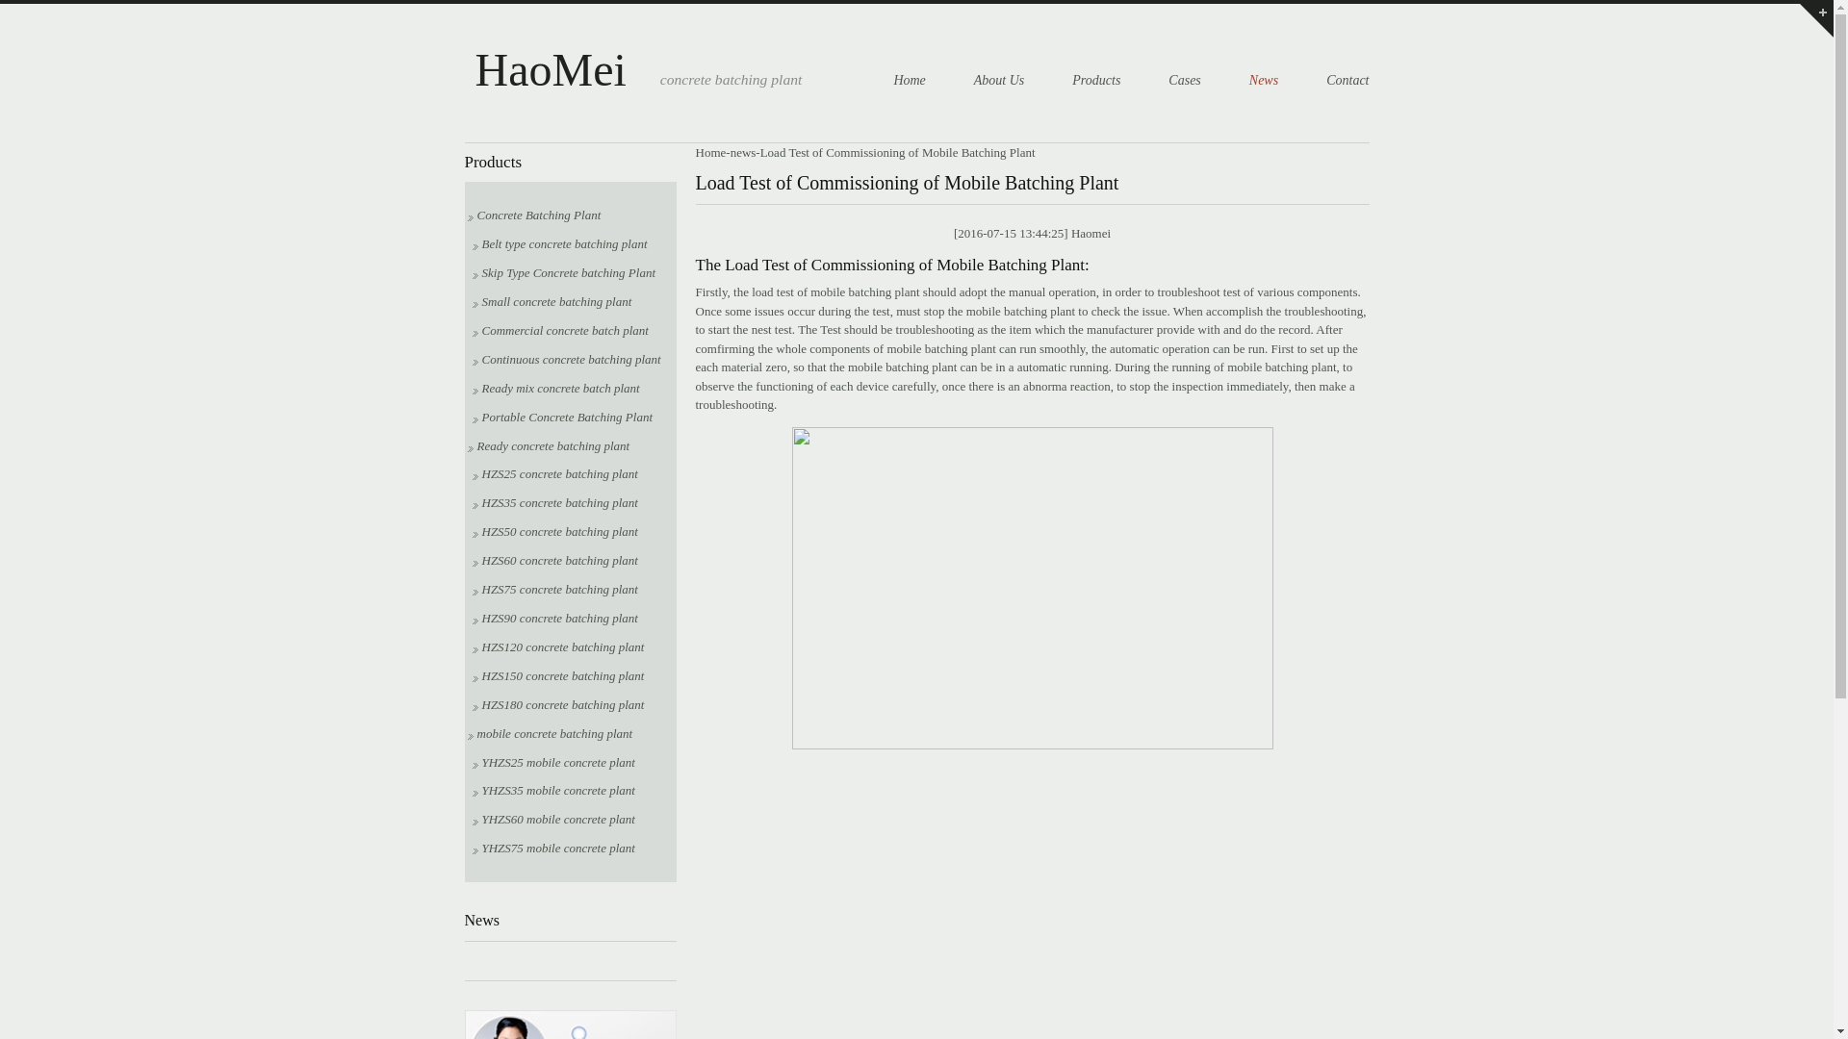 The height and width of the screenshot is (1039, 1848). Describe the element at coordinates (552, 818) in the screenshot. I see `YHZS60 mobile concrete plant` at that location.